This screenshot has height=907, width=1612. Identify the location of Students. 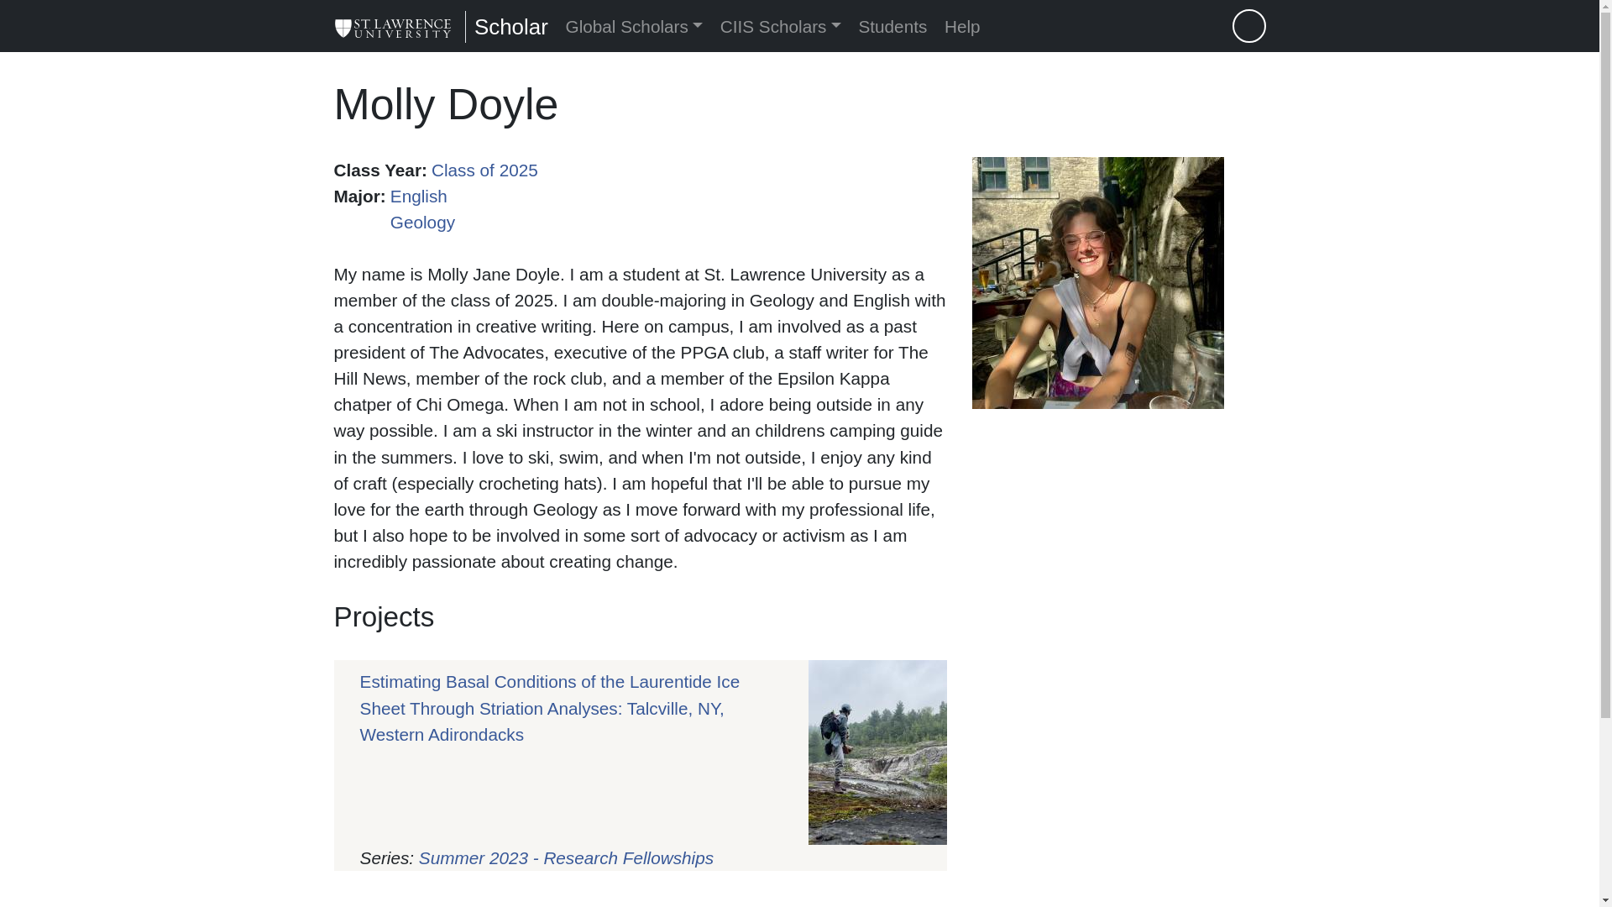
(892, 26).